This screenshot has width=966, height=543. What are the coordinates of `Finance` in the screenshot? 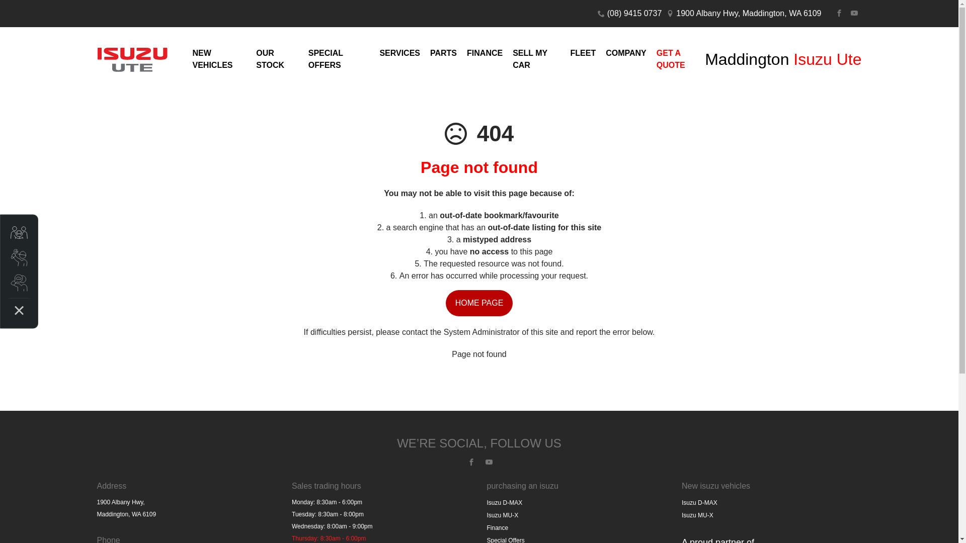 It's located at (498, 528).